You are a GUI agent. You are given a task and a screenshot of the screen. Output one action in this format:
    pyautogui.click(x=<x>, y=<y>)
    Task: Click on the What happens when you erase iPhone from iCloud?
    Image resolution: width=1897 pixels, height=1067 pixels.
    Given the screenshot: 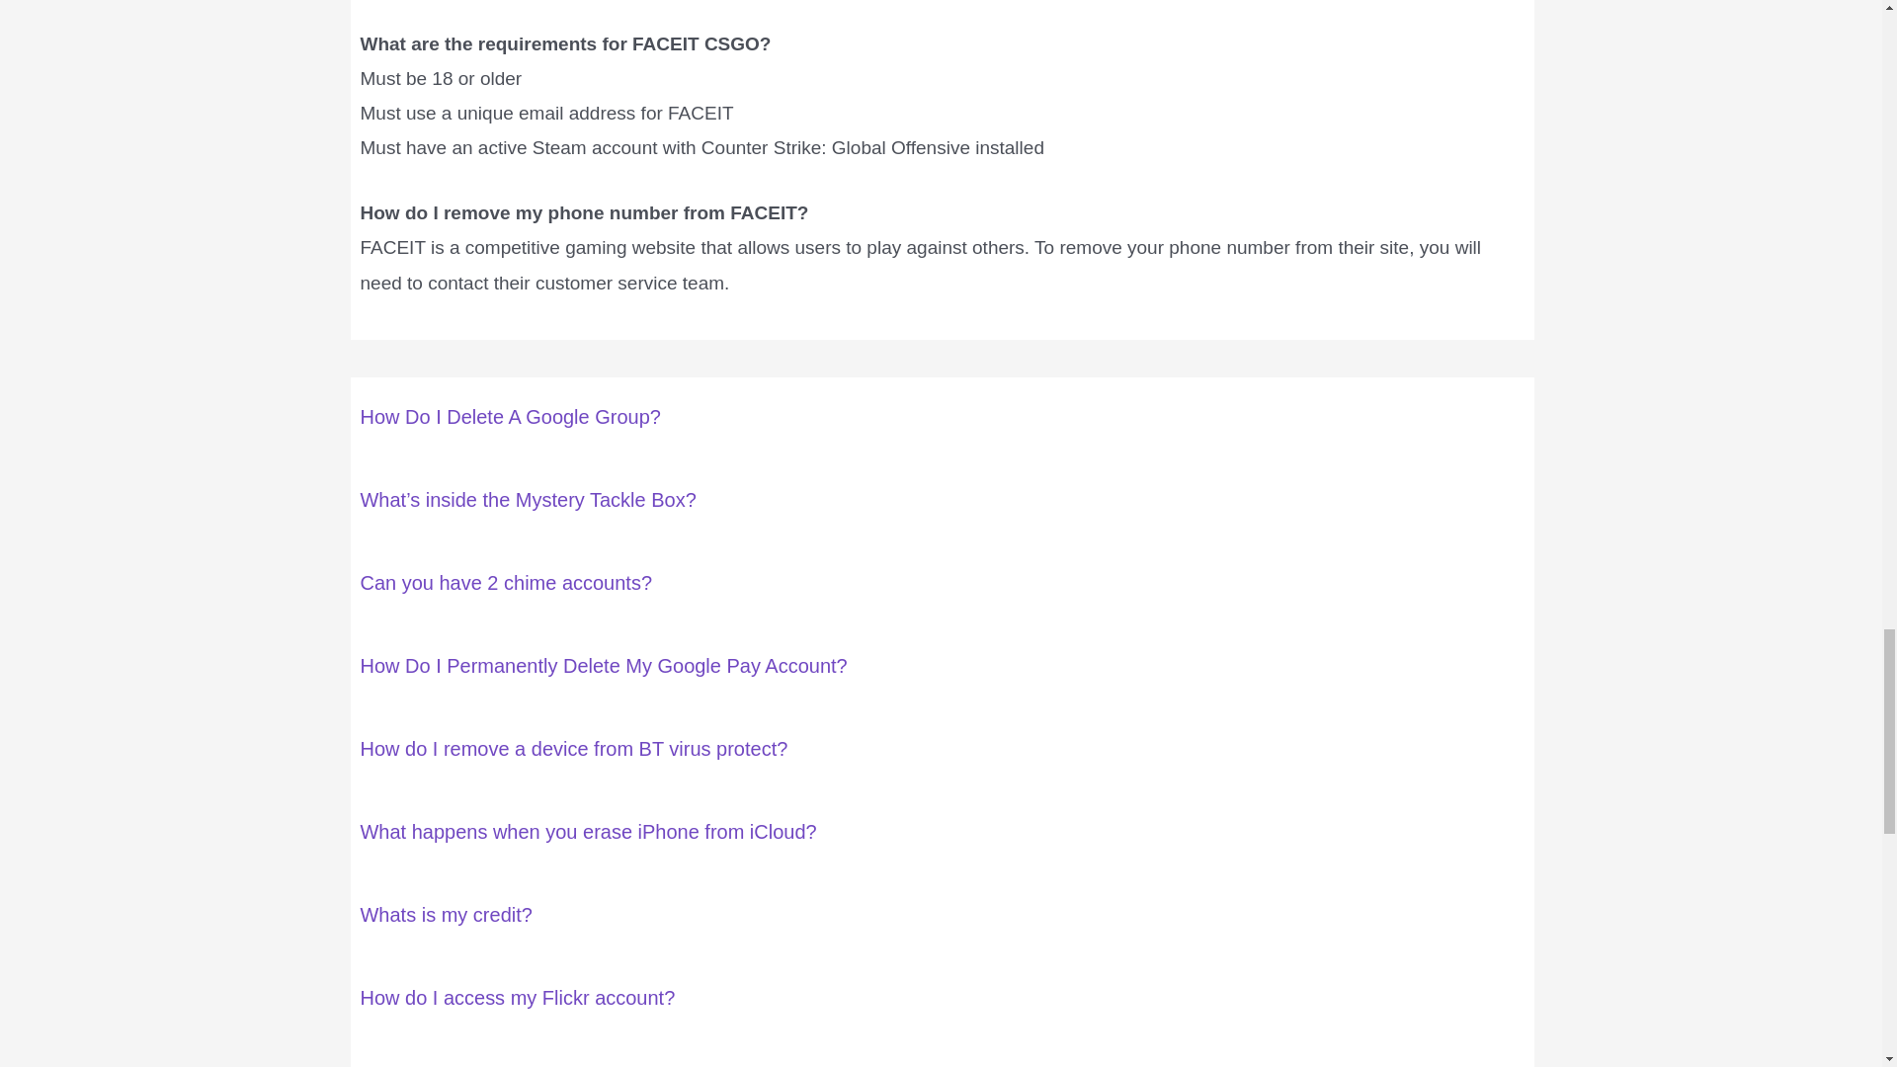 What is the action you would take?
    pyautogui.click(x=587, y=832)
    